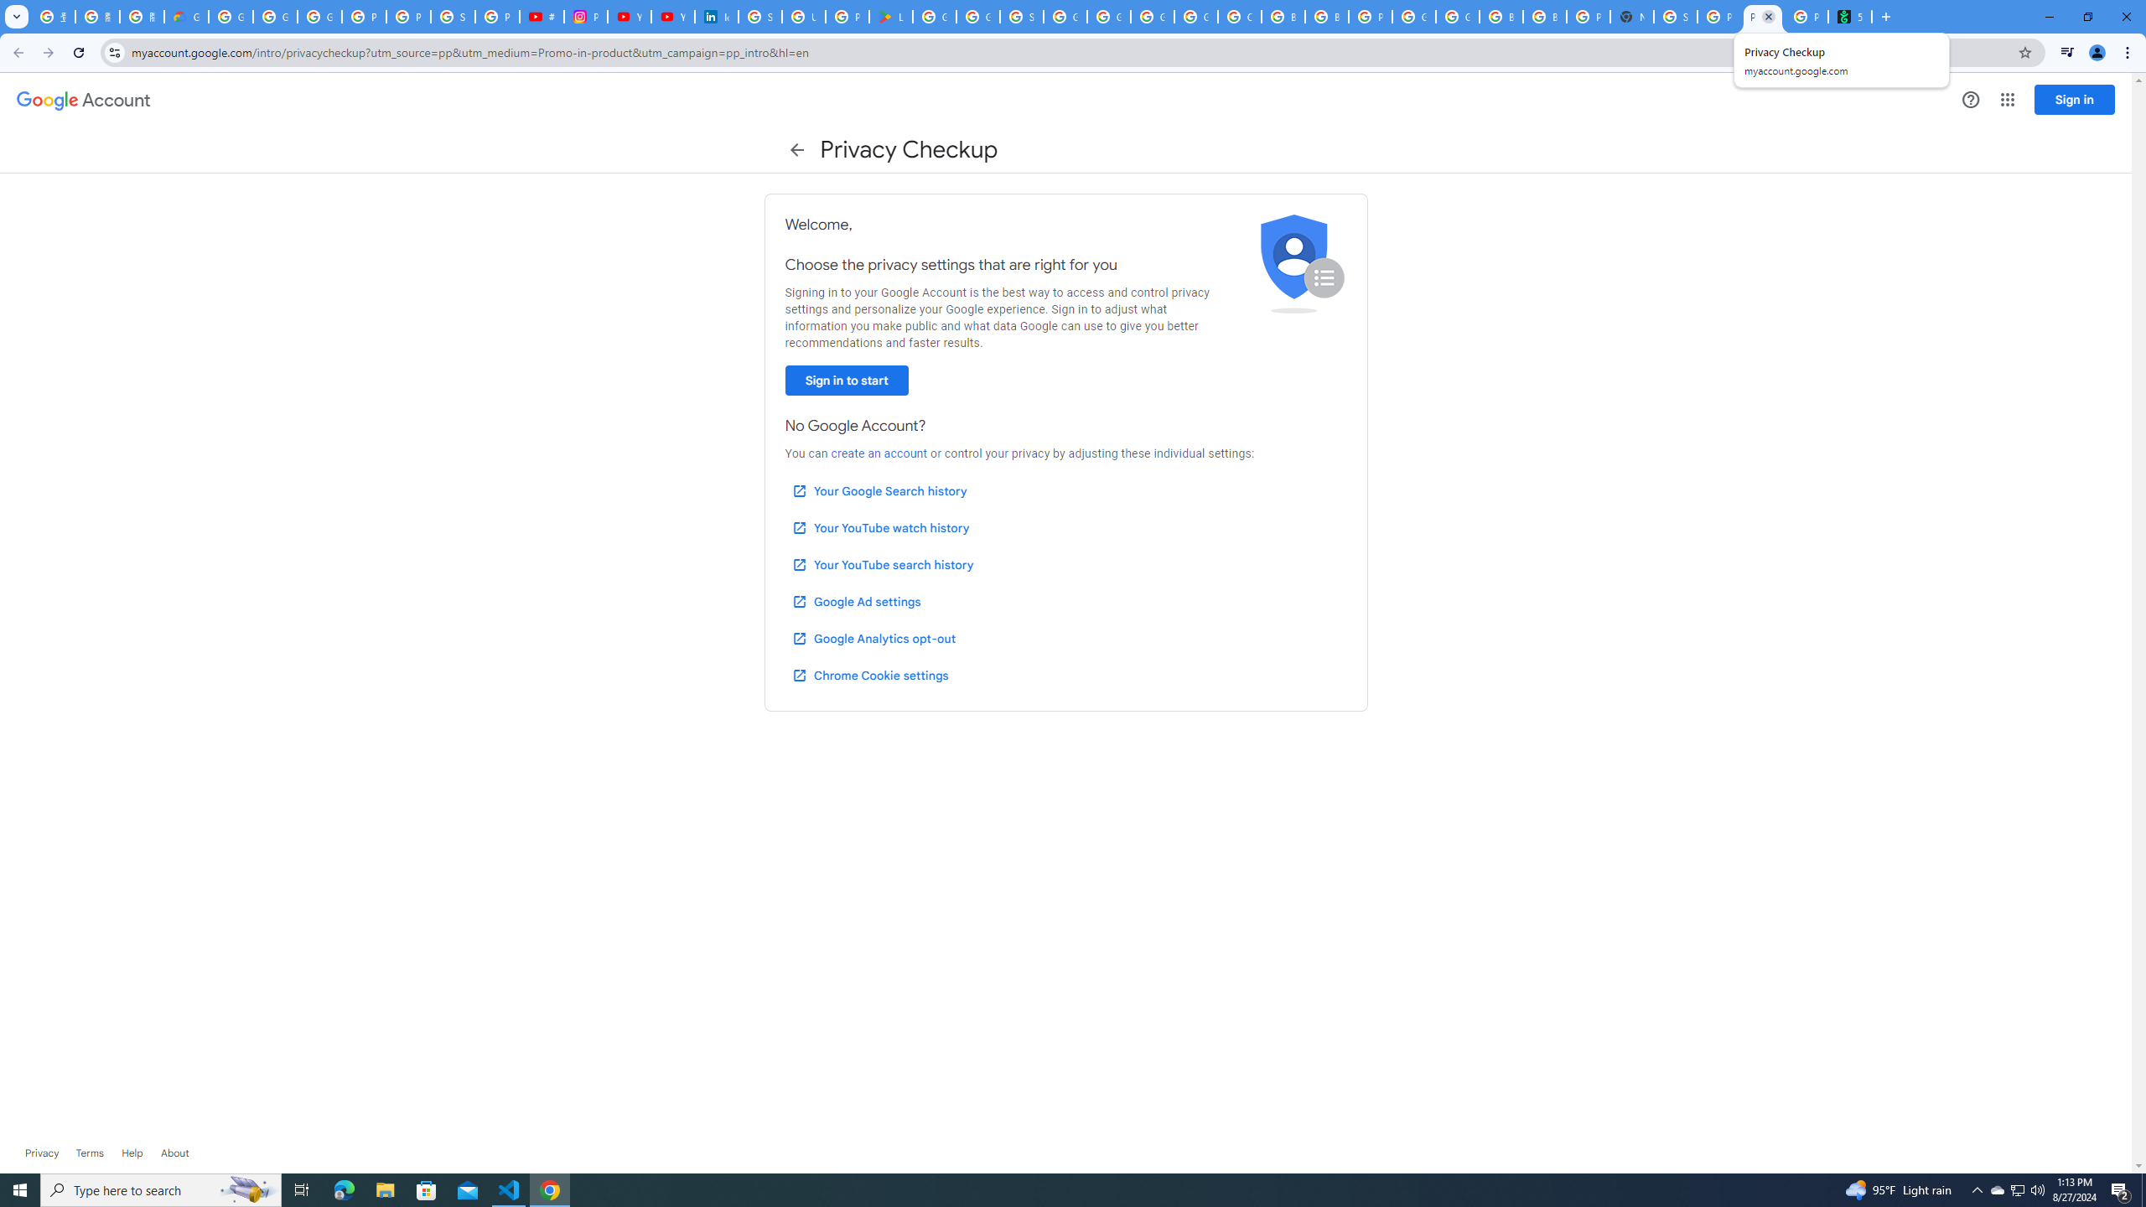  What do you see at coordinates (1545, 17) in the screenshot?
I see `Browse Chrome as a guest - Computer - Google Chrome Help` at bounding box center [1545, 17].